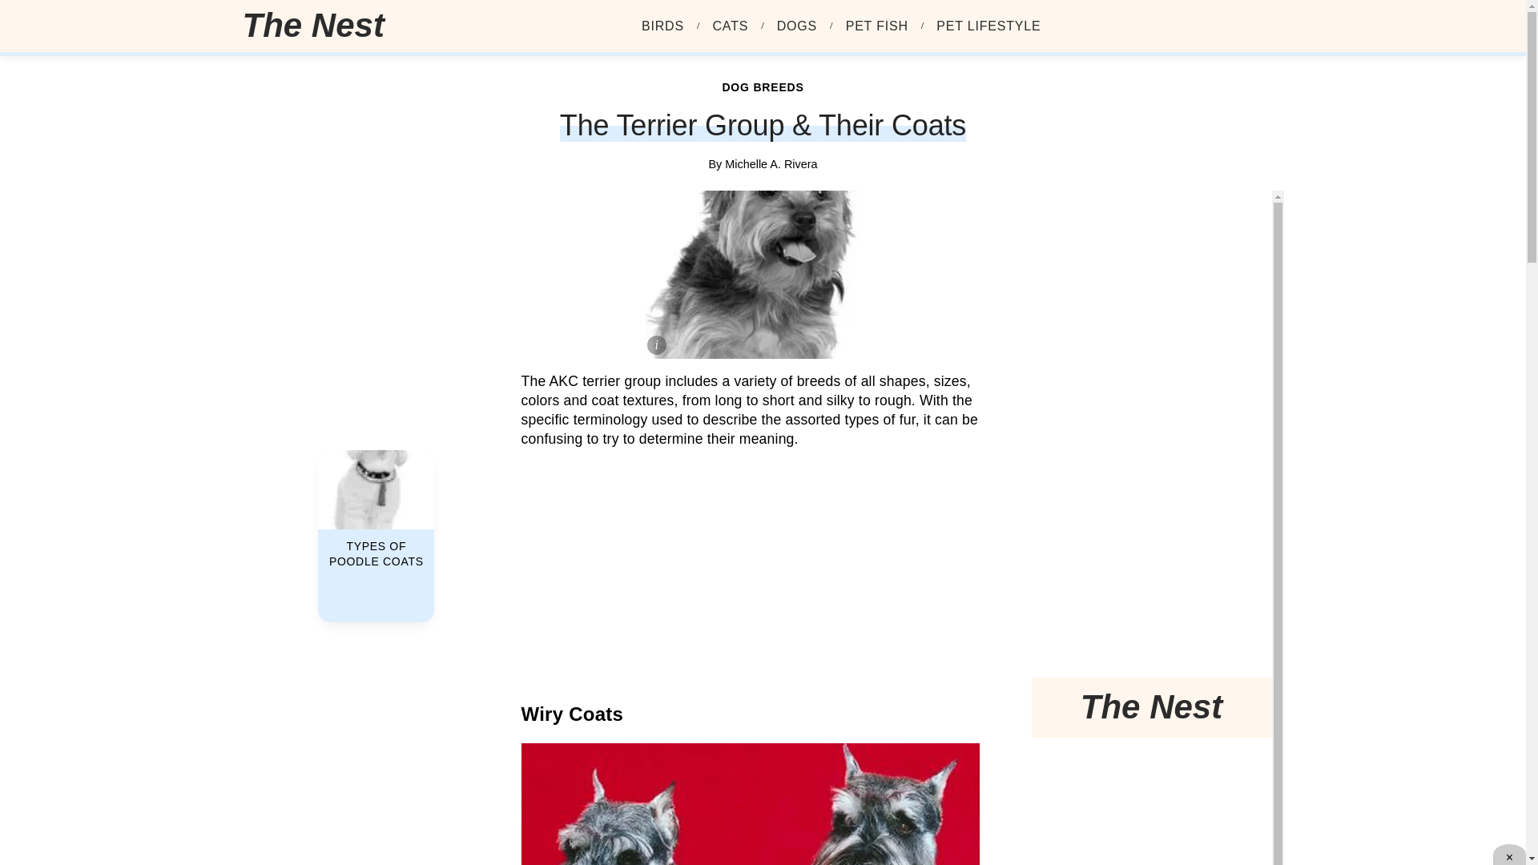  Describe the element at coordinates (662, 25) in the screenshot. I see `BIRDS` at that location.